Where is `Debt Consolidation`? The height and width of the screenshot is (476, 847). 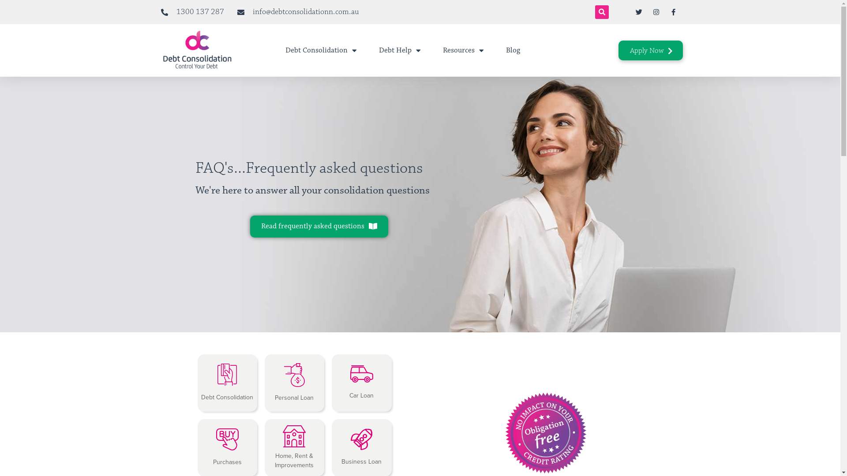 Debt Consolidation is located at coordinates (228, 383).